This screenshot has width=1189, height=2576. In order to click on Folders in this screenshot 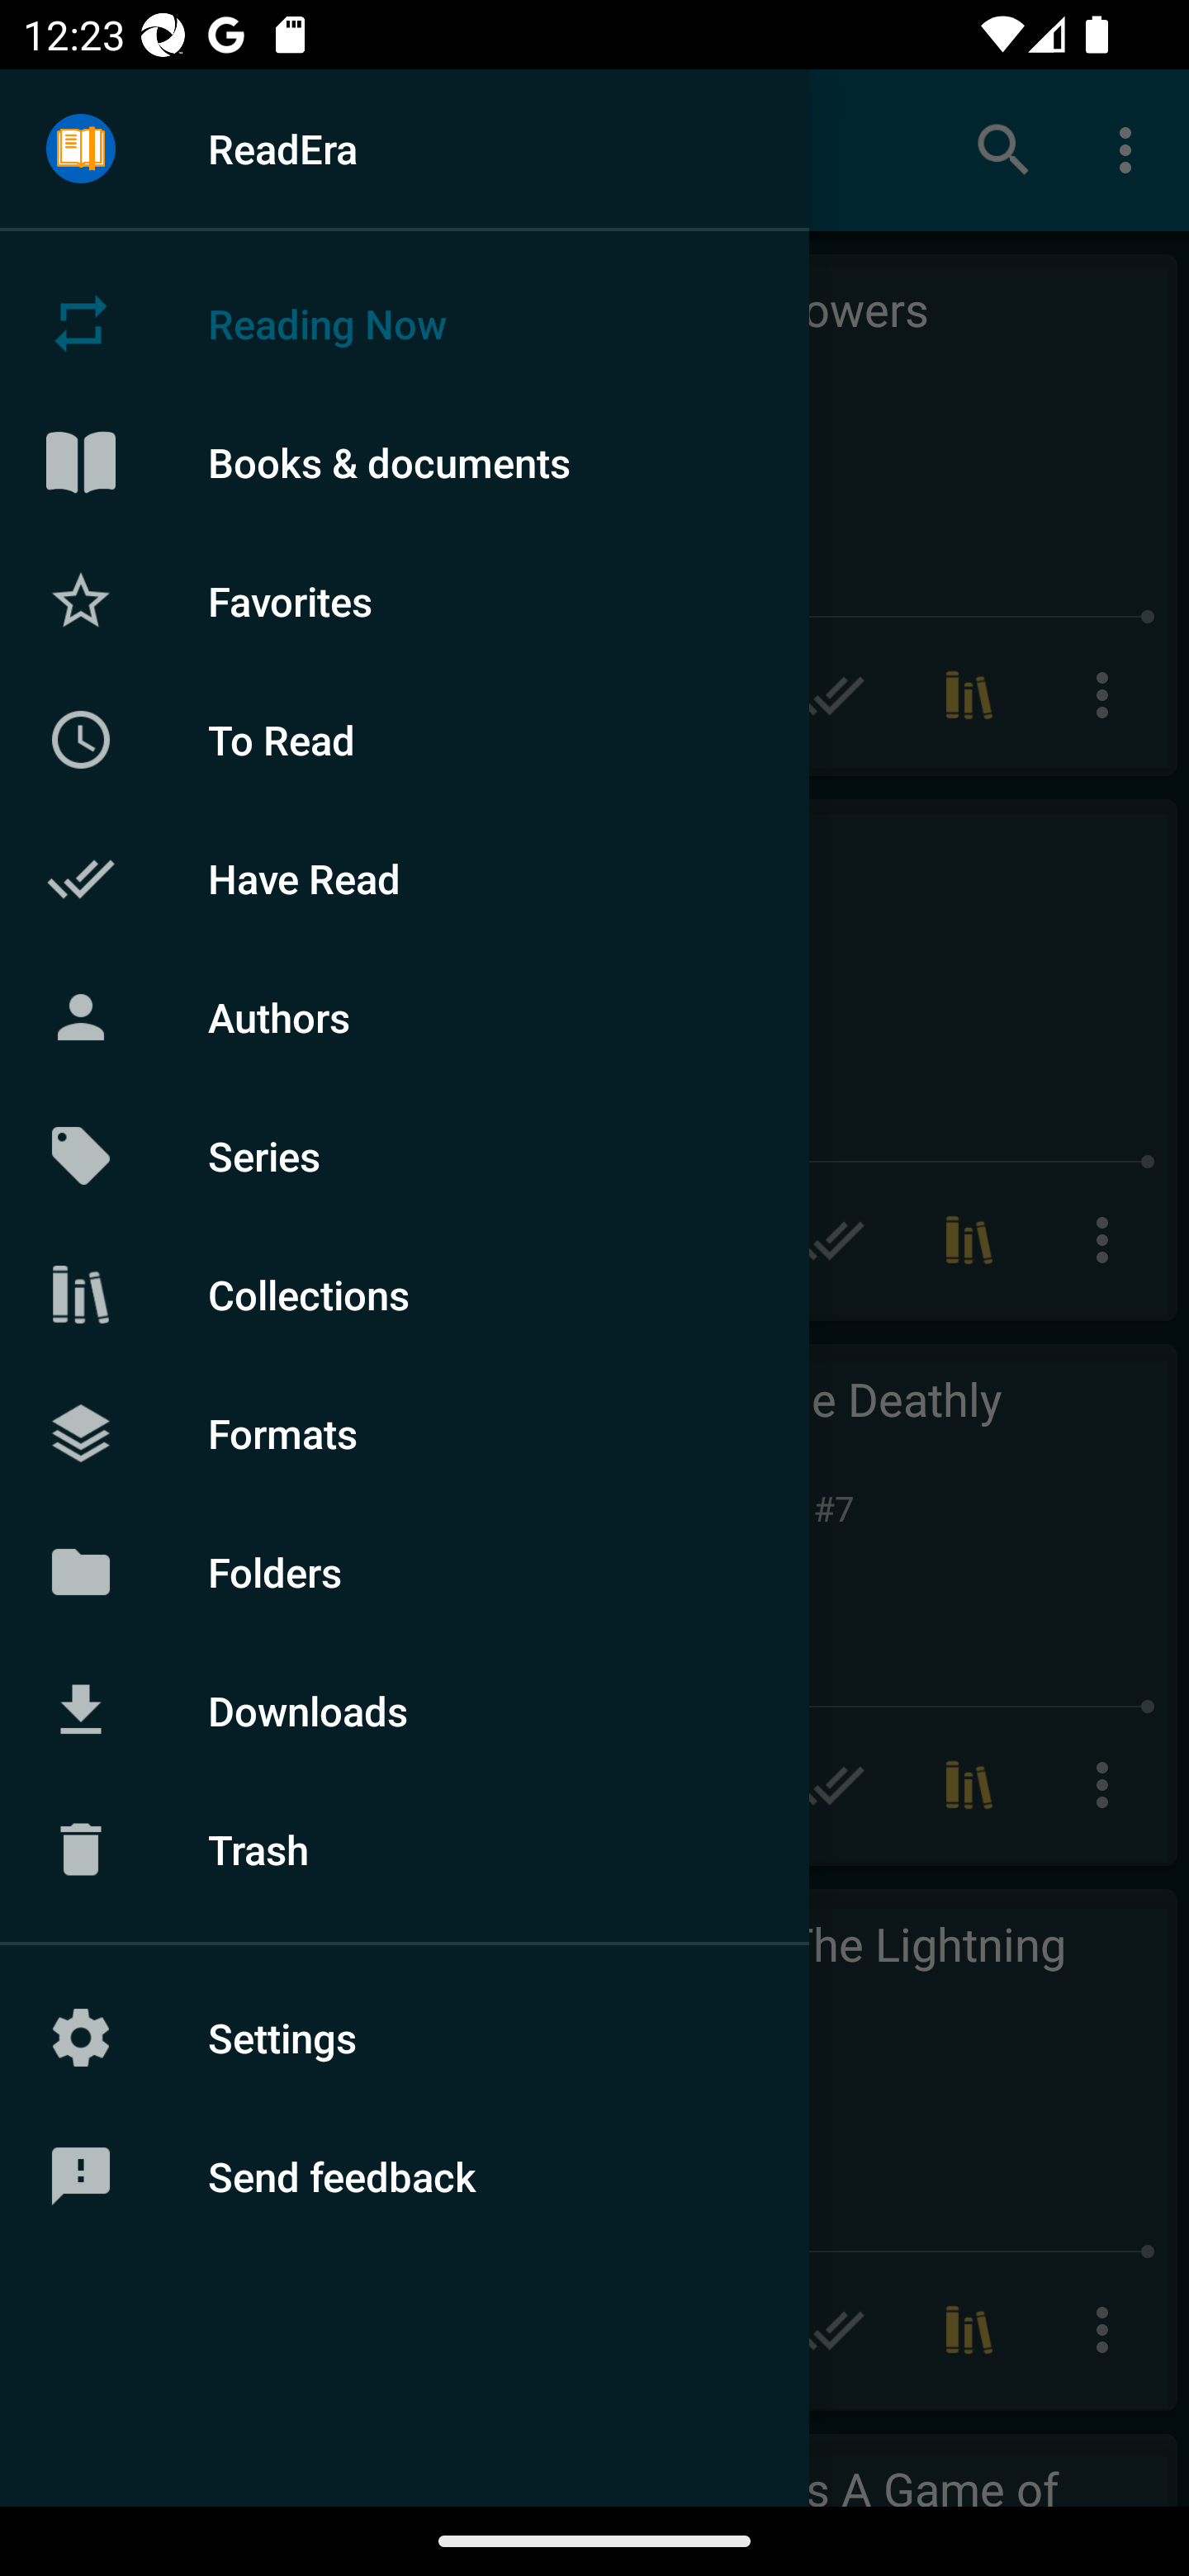, I will do `click(405, 1570)`.